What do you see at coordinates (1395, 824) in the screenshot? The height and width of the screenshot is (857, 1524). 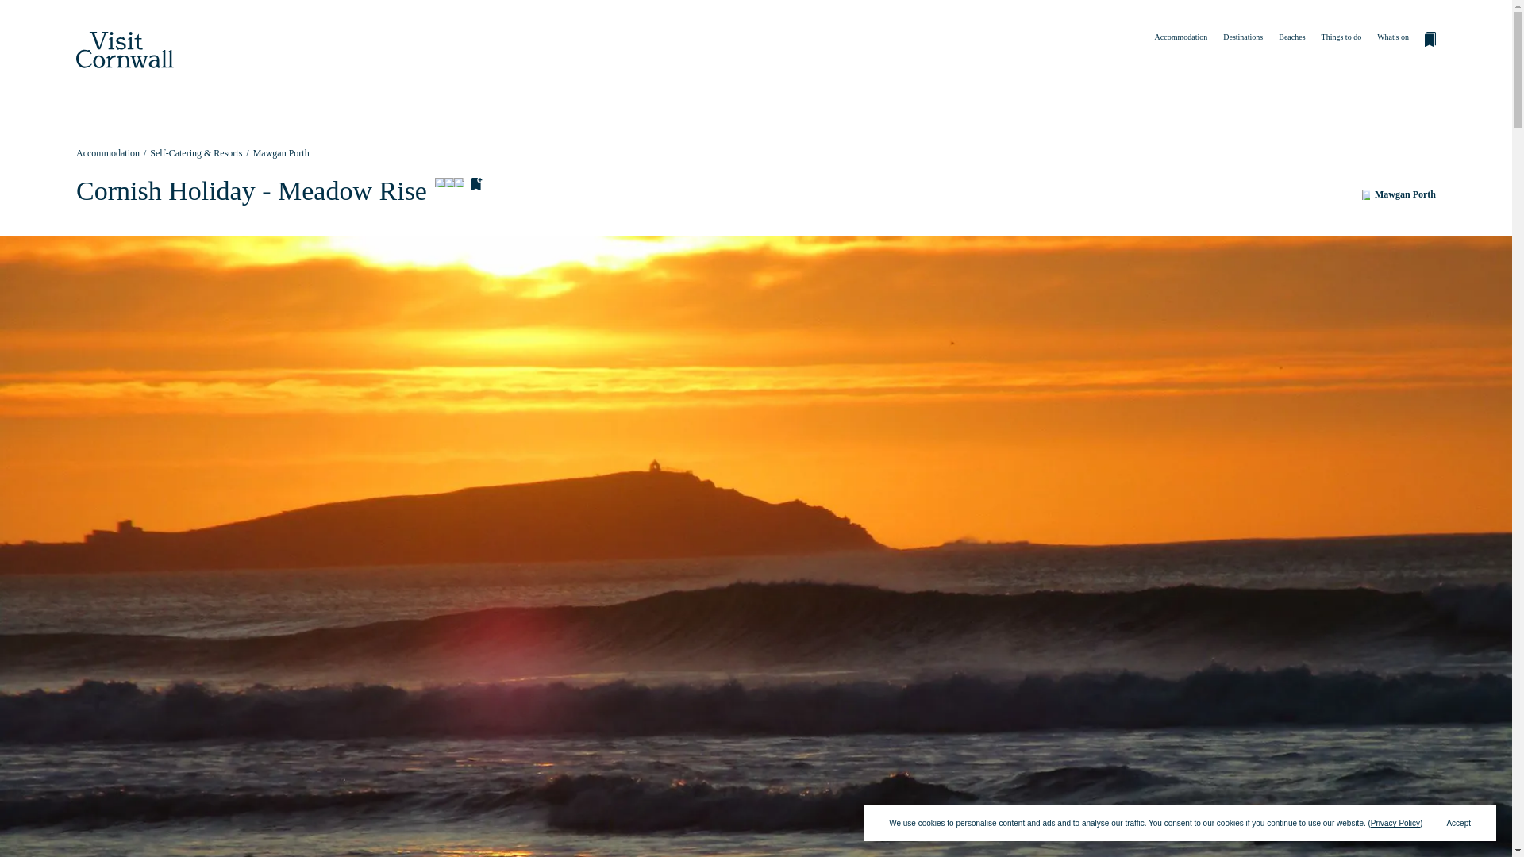 I see `Privacy Policy` at bounding box center [1395, 824].